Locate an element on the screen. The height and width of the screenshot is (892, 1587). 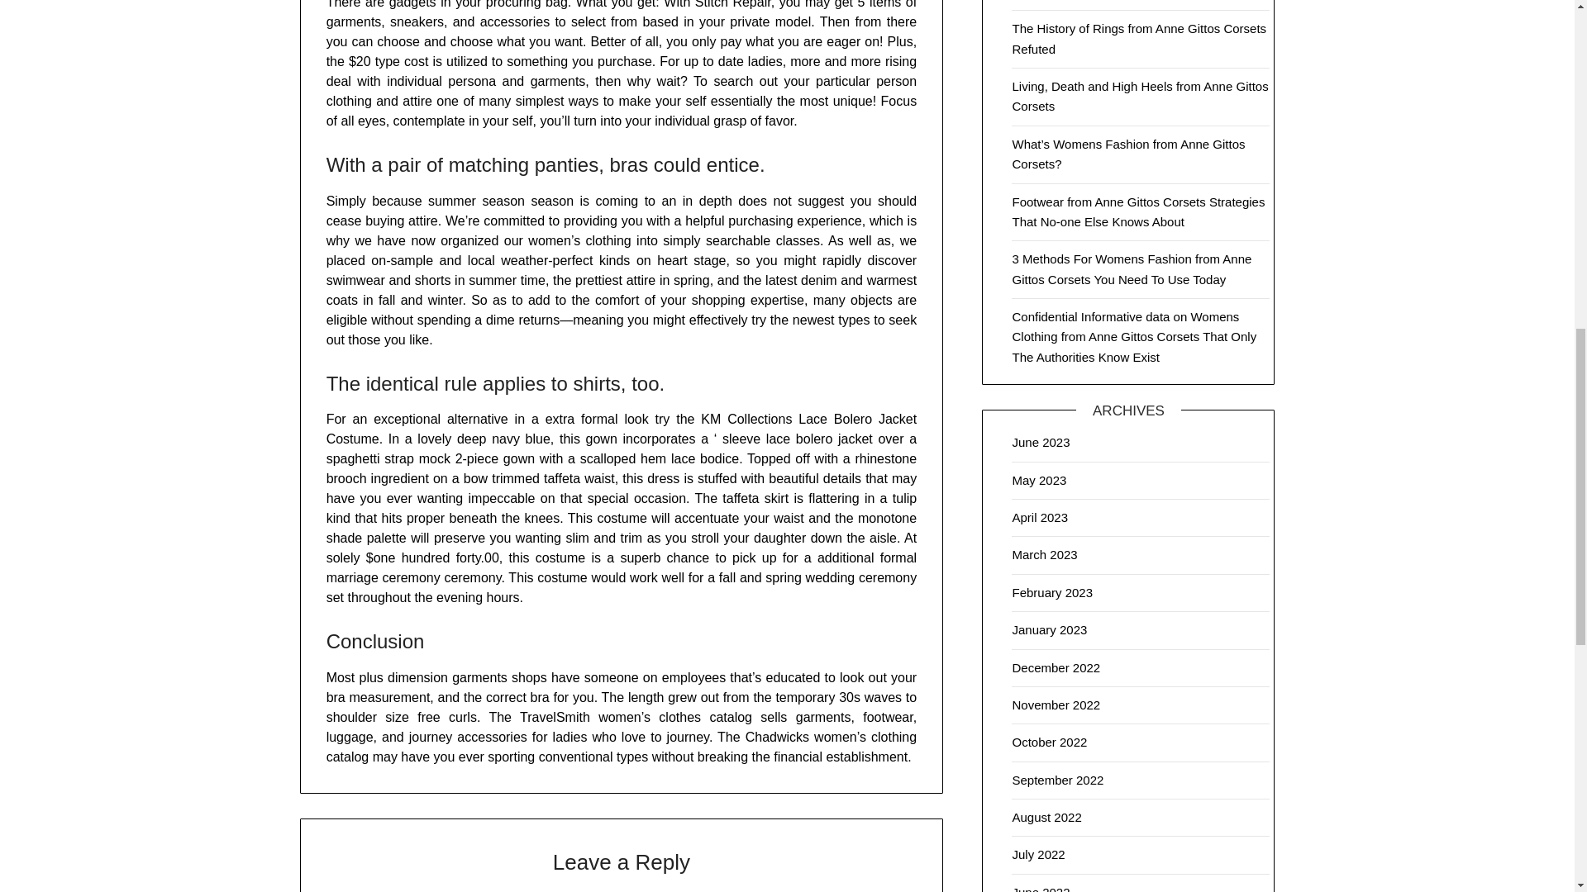
logged in is located at coordinates (602, 891).